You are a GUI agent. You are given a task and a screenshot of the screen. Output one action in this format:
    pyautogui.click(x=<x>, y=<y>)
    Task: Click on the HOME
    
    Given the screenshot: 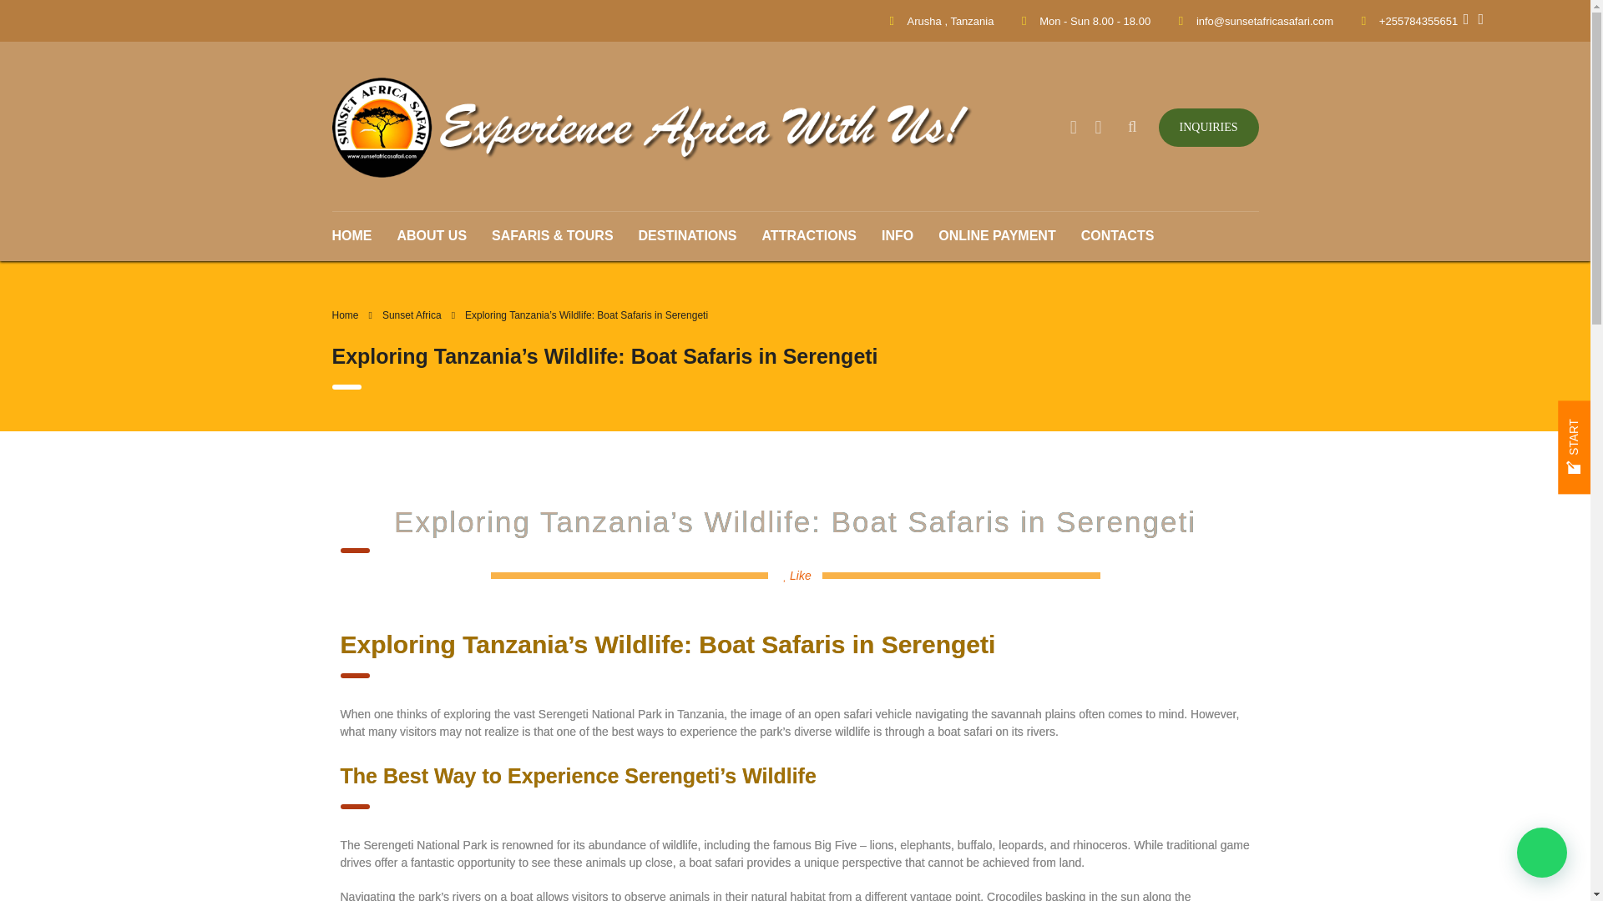 What is the action you would take?
    pyautogui.click(x=357, y=235)
    